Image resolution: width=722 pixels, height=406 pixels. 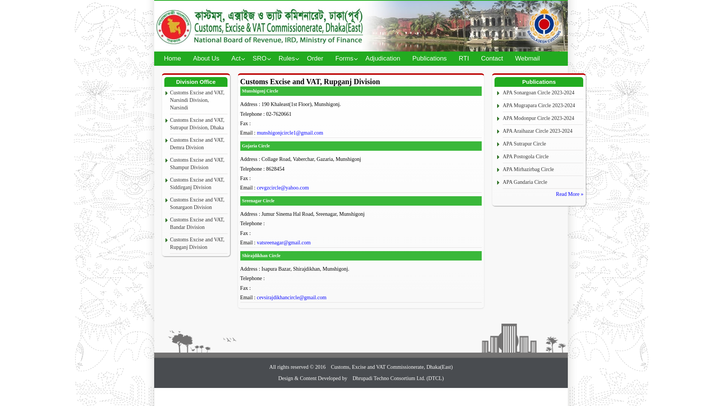 I want to click on Customs Excise and VAT, Sonargaon Division, so click(x=199, y=204).